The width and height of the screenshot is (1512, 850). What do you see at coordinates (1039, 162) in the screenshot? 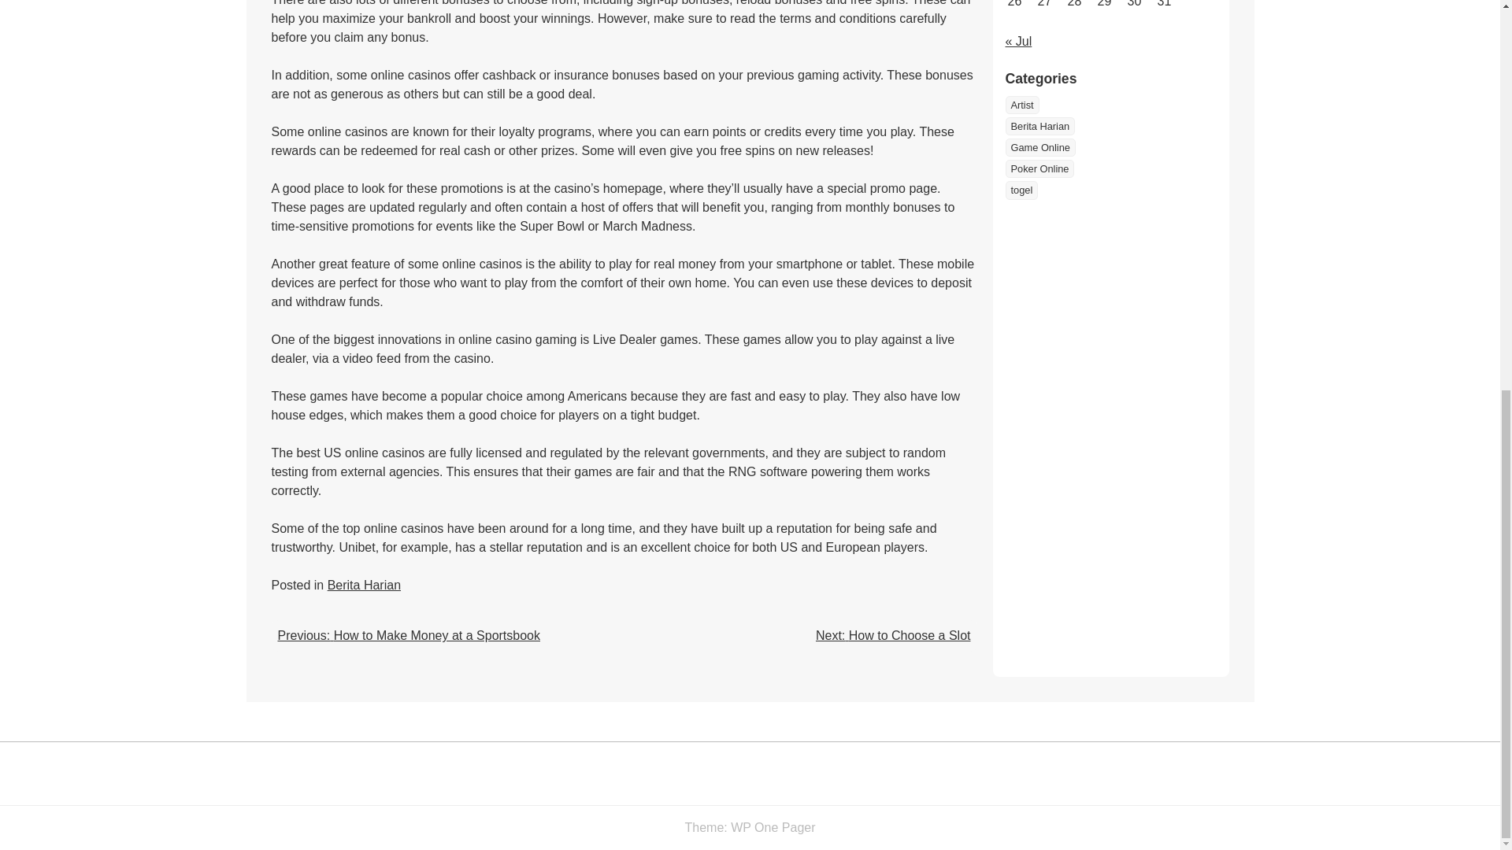
I see `Game Online` at bounding box center [1039, 162].